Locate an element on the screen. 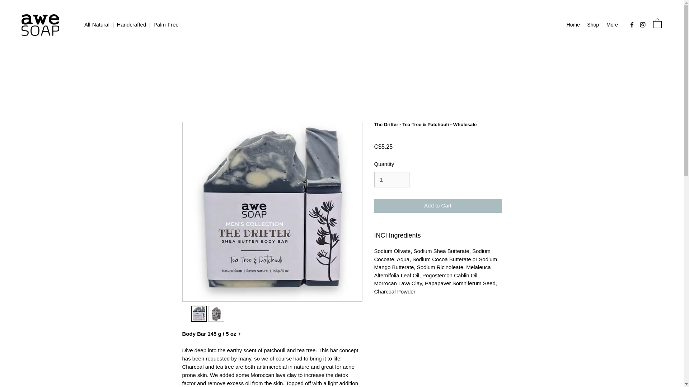  Shop is located at coordinates (593, 25).